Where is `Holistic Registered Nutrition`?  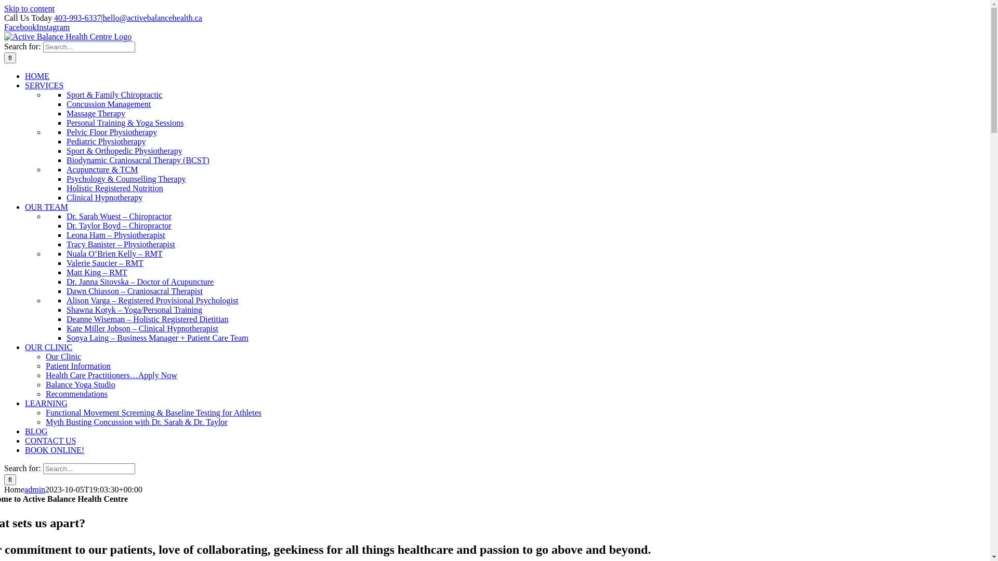
Holistic Registered Nutrition is located at coordinates (115, 188).